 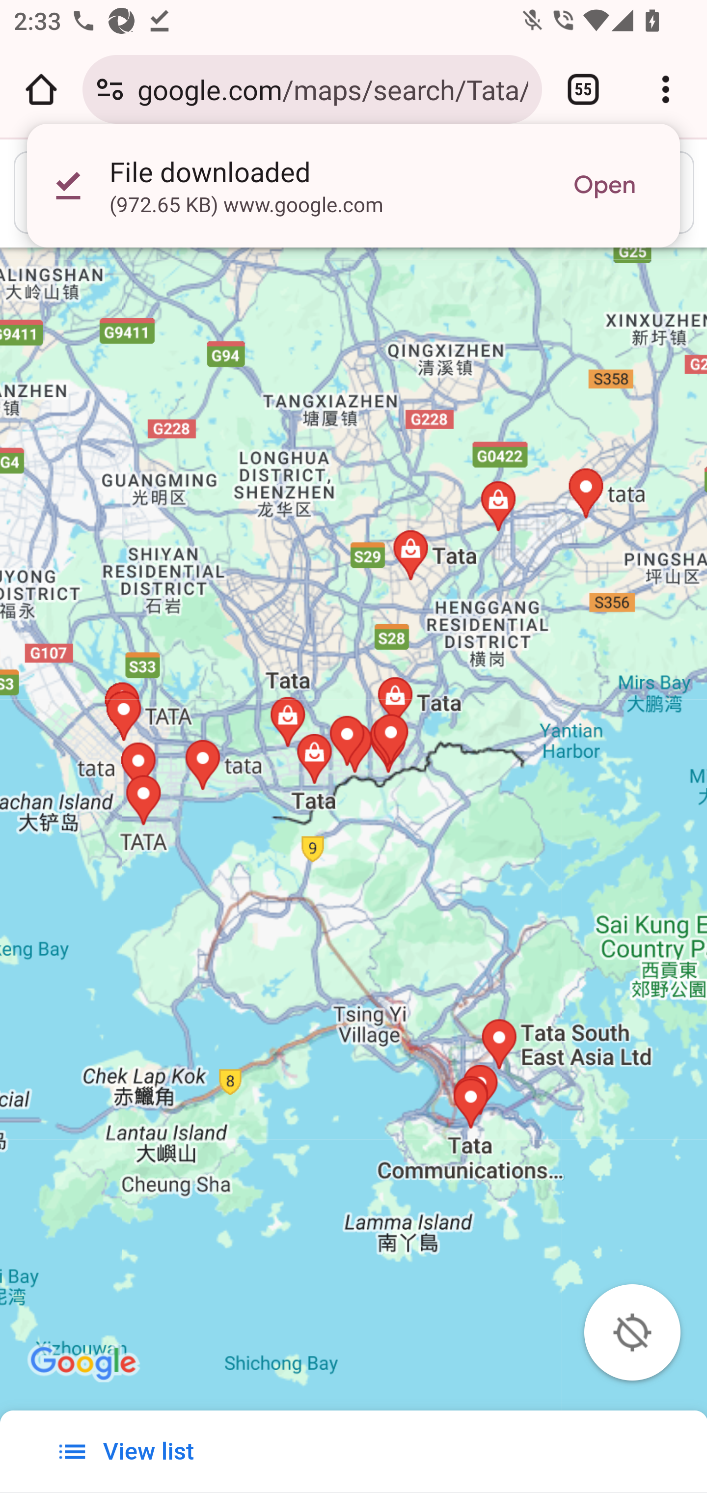 I want to click on Switch or close tabs, so click(x=583, y=89).